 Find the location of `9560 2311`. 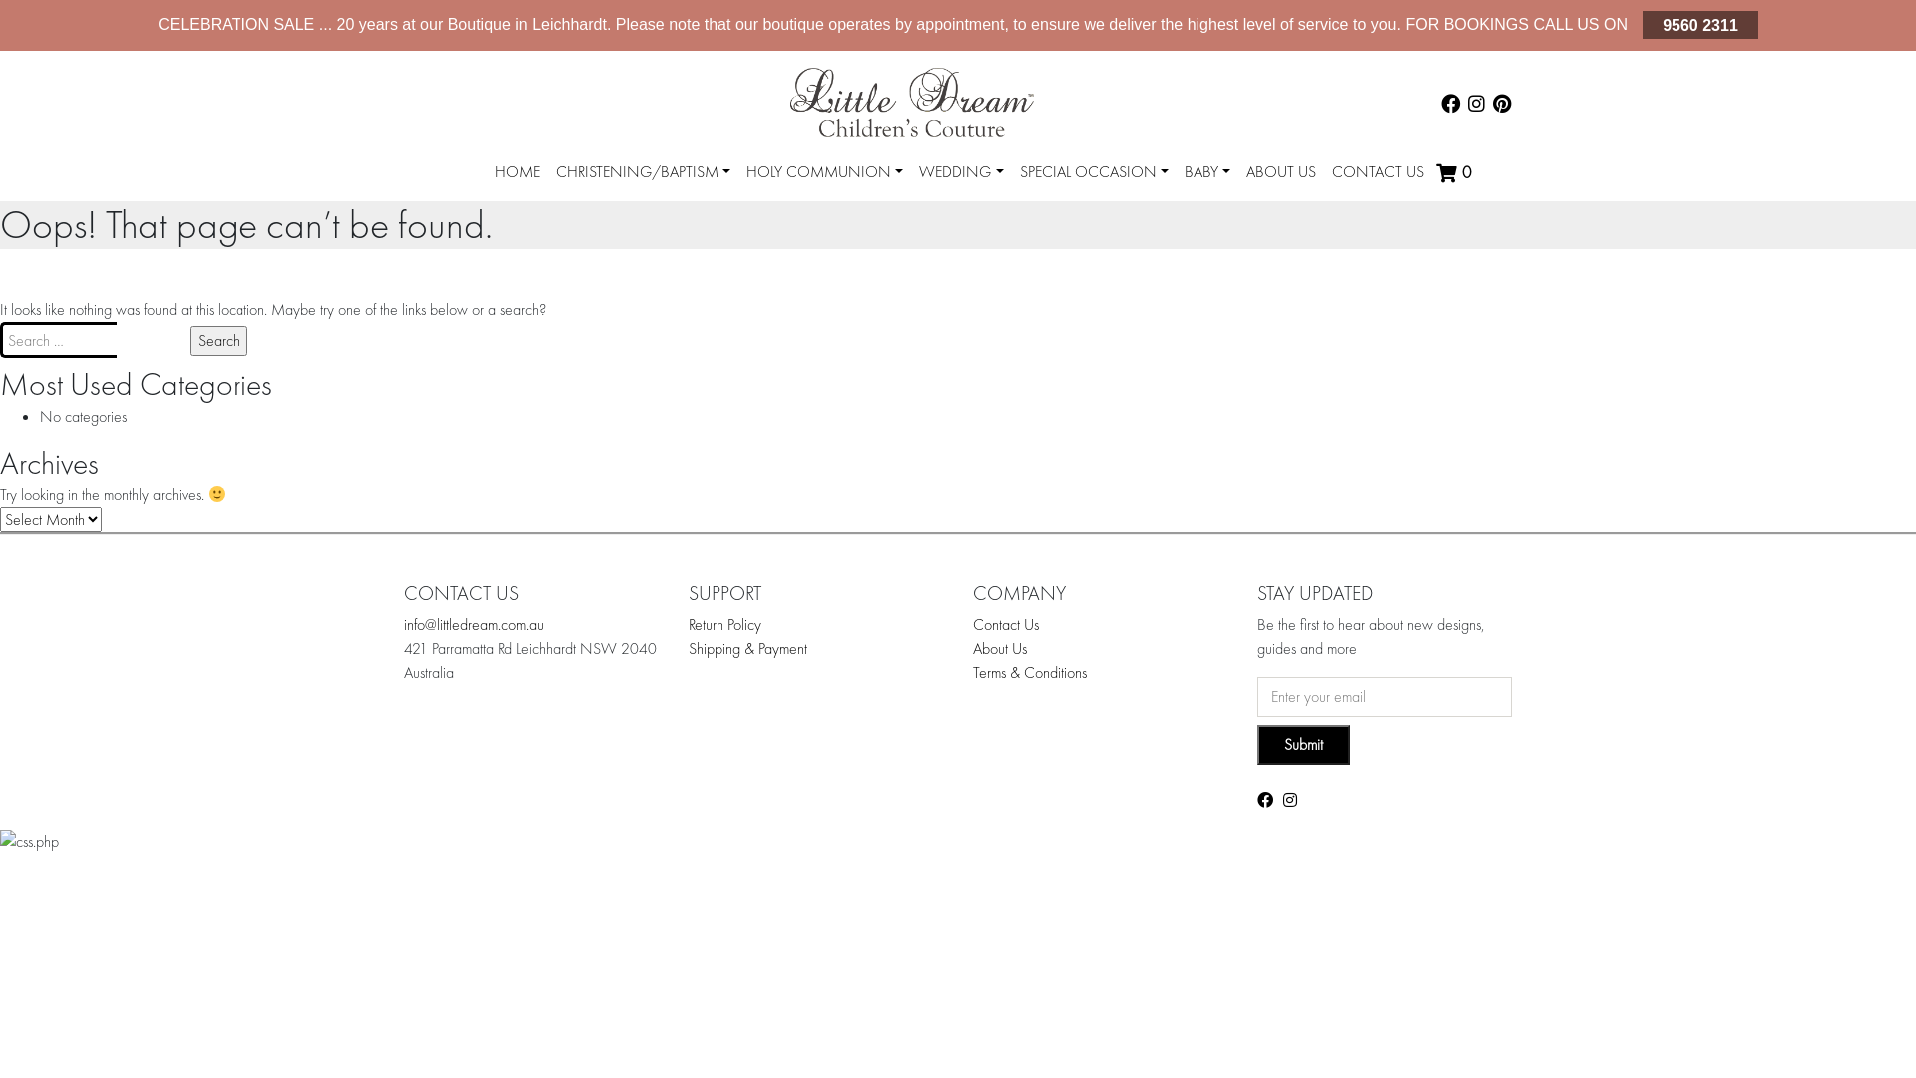

9560 2311 is located at coordinates (1700, 24).